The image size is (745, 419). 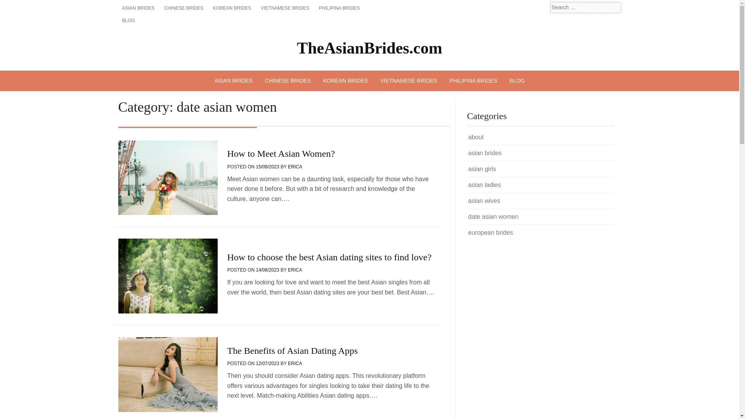 I want to click on BLOG, so click(x=128, y=20).